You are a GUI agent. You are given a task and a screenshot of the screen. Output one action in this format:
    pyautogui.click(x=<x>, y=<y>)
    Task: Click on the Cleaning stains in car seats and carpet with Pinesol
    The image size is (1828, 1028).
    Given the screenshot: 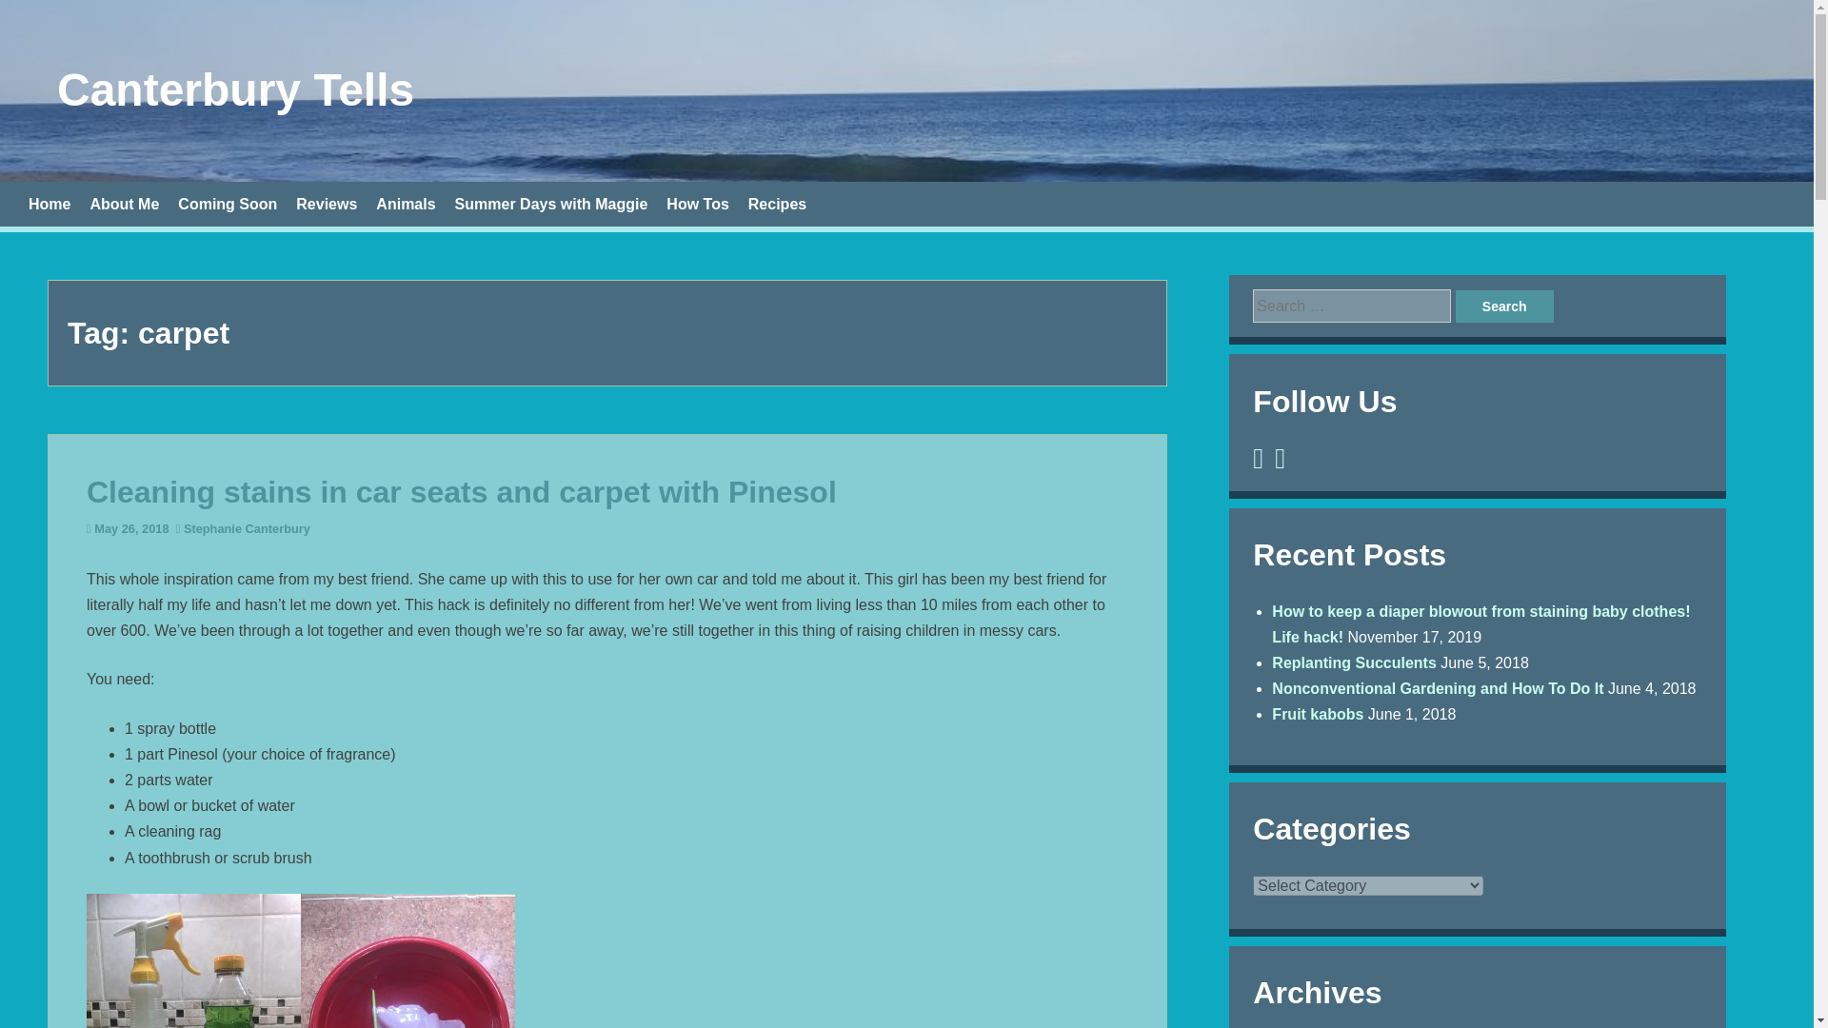 What is the action you would take?
    pyautogui.click(x=461, y=491)
    